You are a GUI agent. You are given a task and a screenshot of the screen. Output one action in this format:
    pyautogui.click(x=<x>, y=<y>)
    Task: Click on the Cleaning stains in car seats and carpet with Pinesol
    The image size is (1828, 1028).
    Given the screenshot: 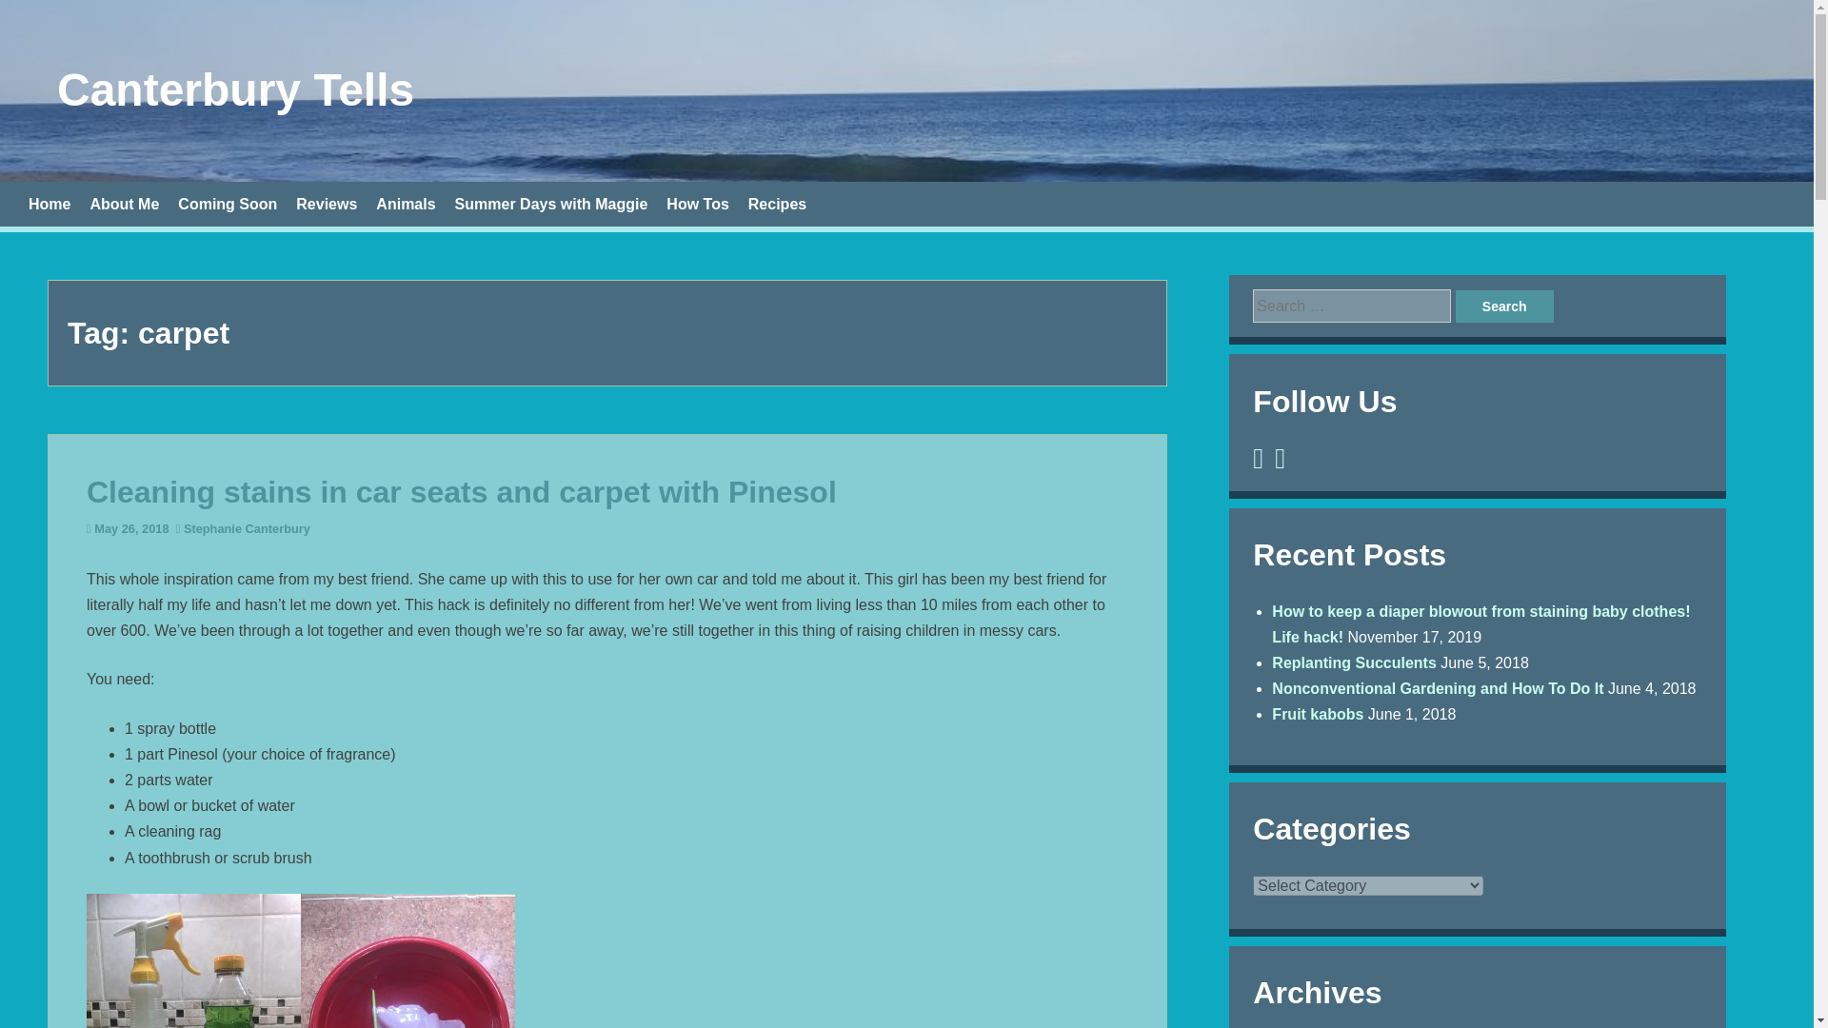 What is the action you would take?
    pyautogui.click(x=461, y=491)
    